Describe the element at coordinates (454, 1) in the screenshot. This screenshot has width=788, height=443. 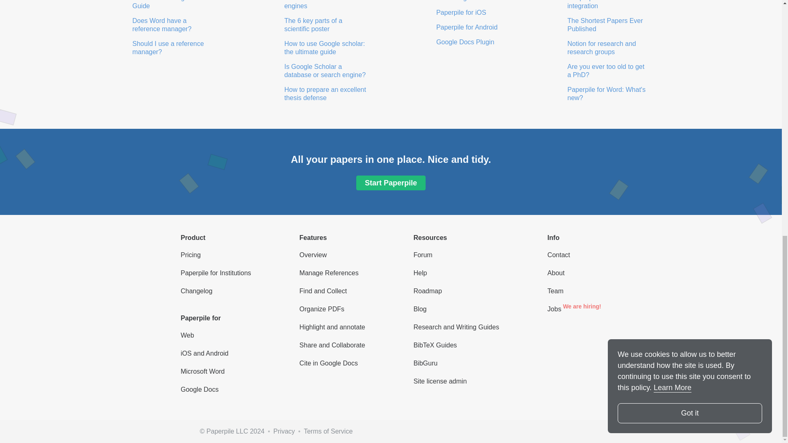
I see `Word Plugin` at that location.